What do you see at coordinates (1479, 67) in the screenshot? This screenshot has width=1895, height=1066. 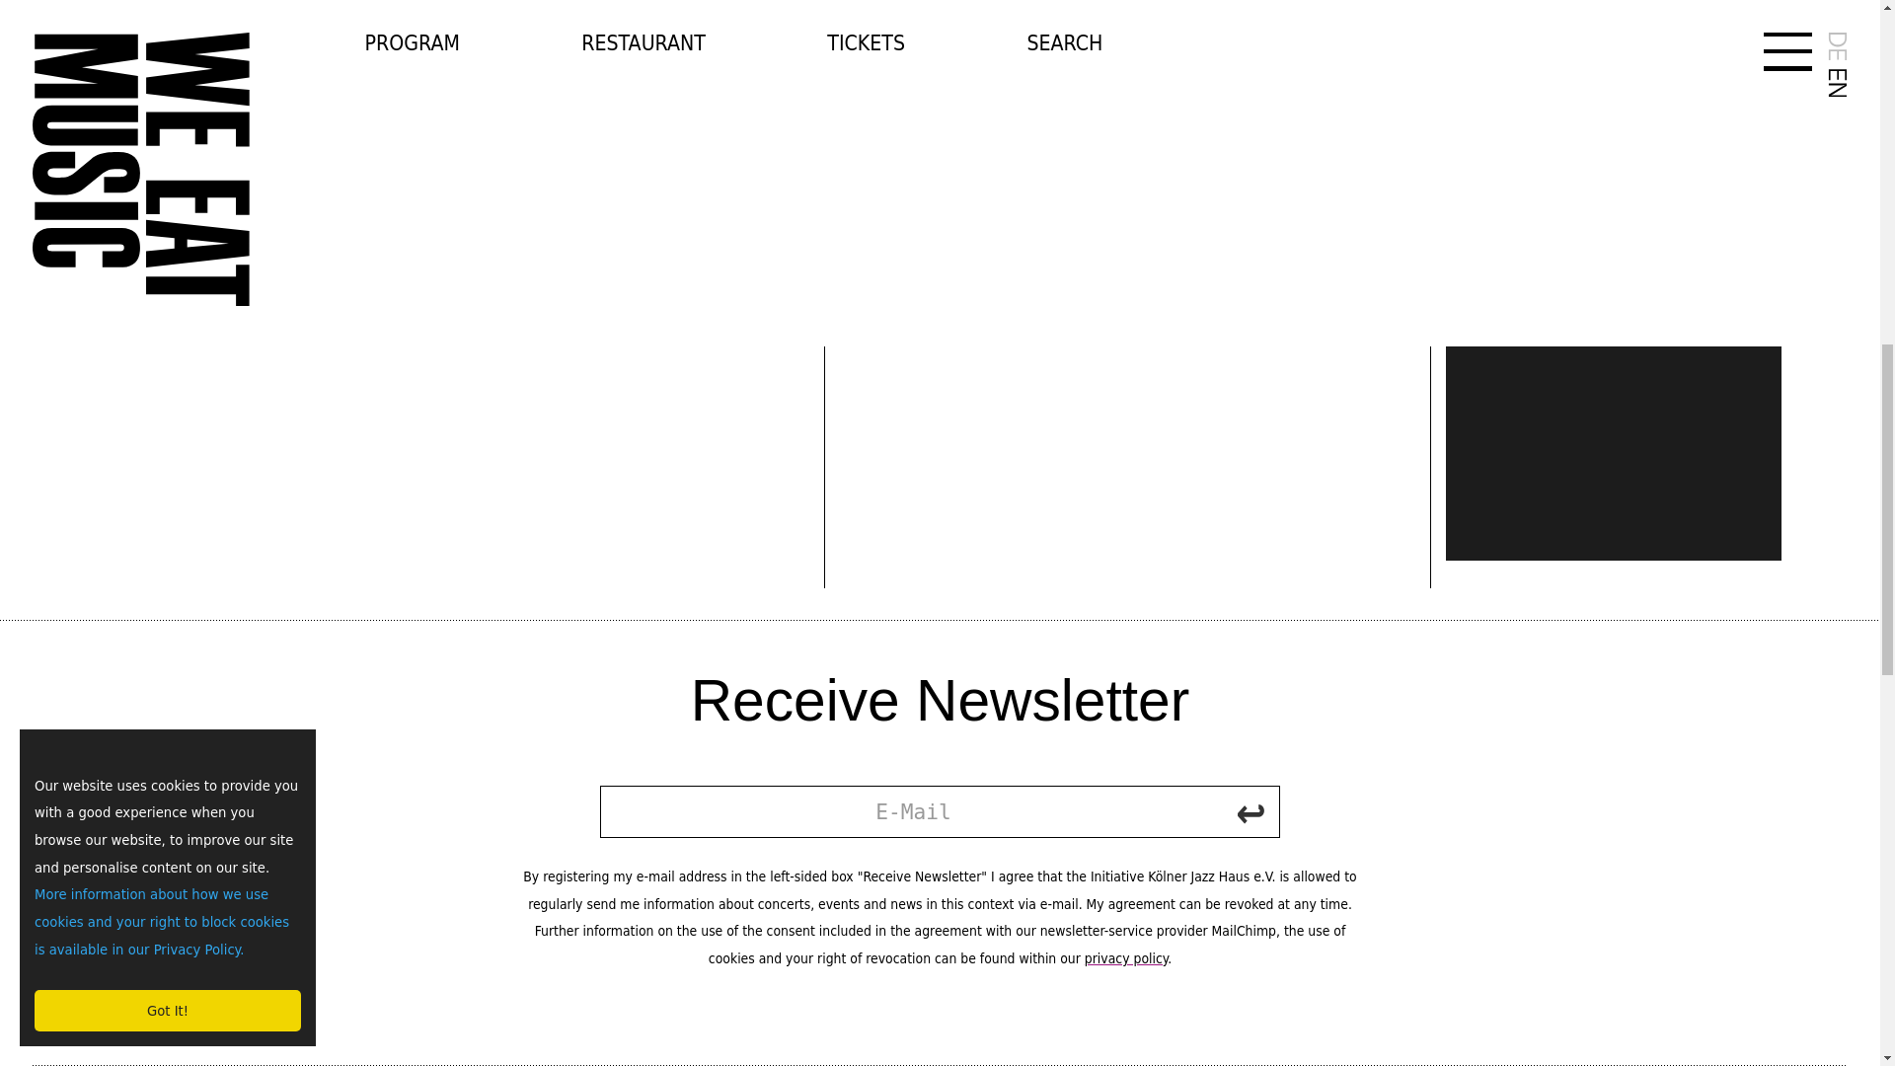 I see `Website` at bounding box center [1479, 67].